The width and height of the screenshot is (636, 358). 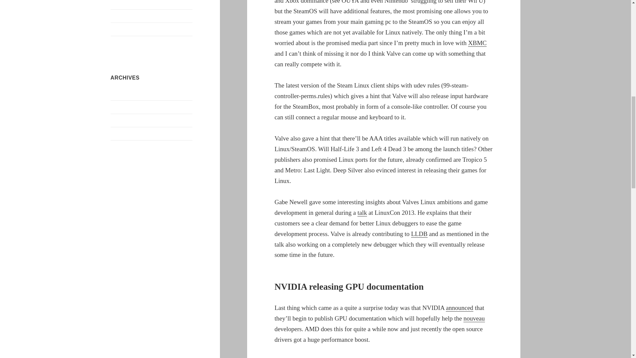 I want to click on Security, so click(x=119, y=29).